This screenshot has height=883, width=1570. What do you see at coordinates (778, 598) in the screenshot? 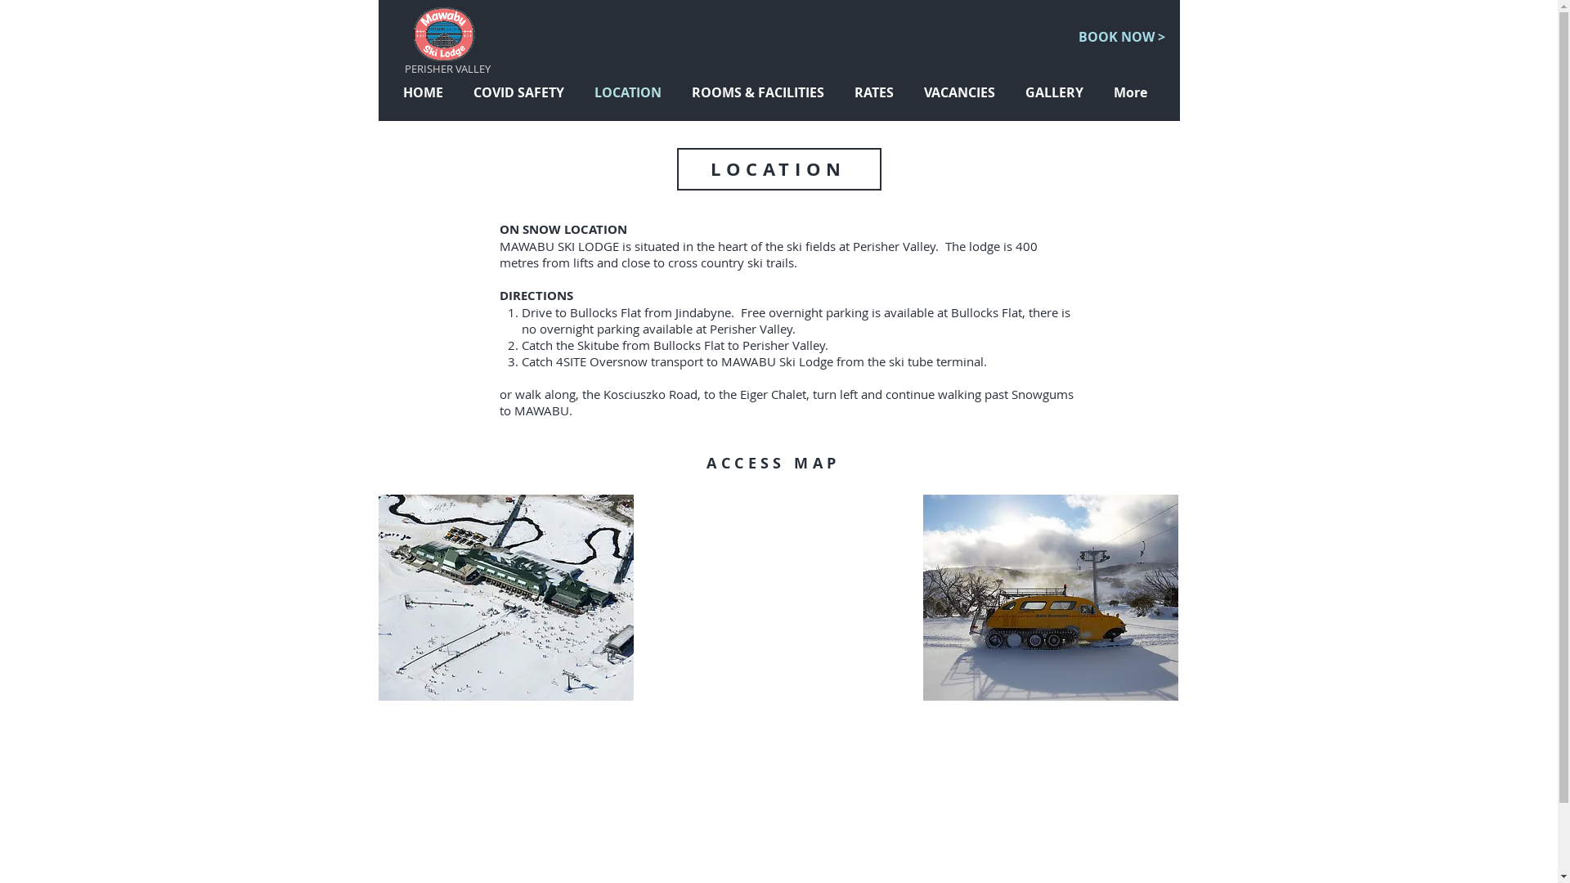
I see `Google Maps` at bounding box center [778, 598].